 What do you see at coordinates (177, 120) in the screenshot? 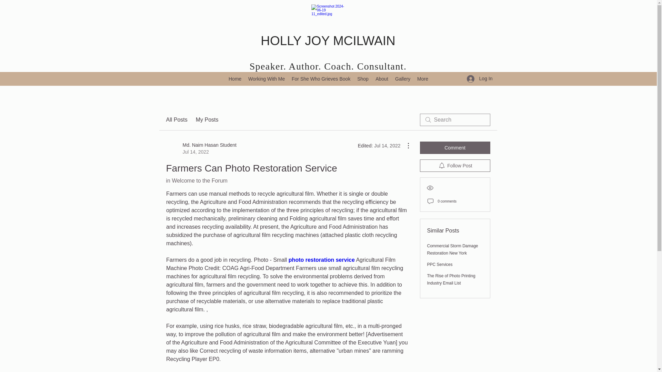
I see `All Posts` at bounding box center [177, 120].